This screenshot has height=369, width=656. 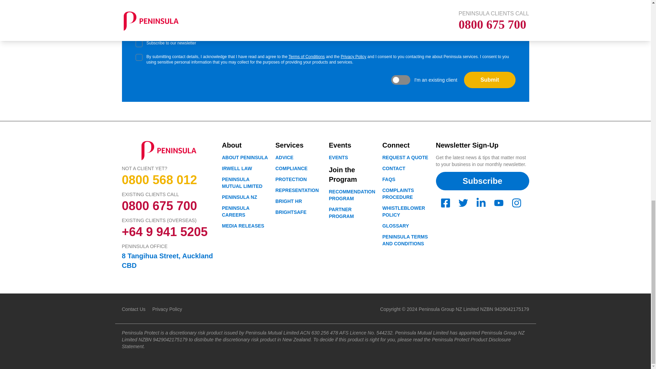 What do you see at coordinates (297, 190) in the screenshot?
I see `Peninsula Representation Services` at bounding box center [297, 190].